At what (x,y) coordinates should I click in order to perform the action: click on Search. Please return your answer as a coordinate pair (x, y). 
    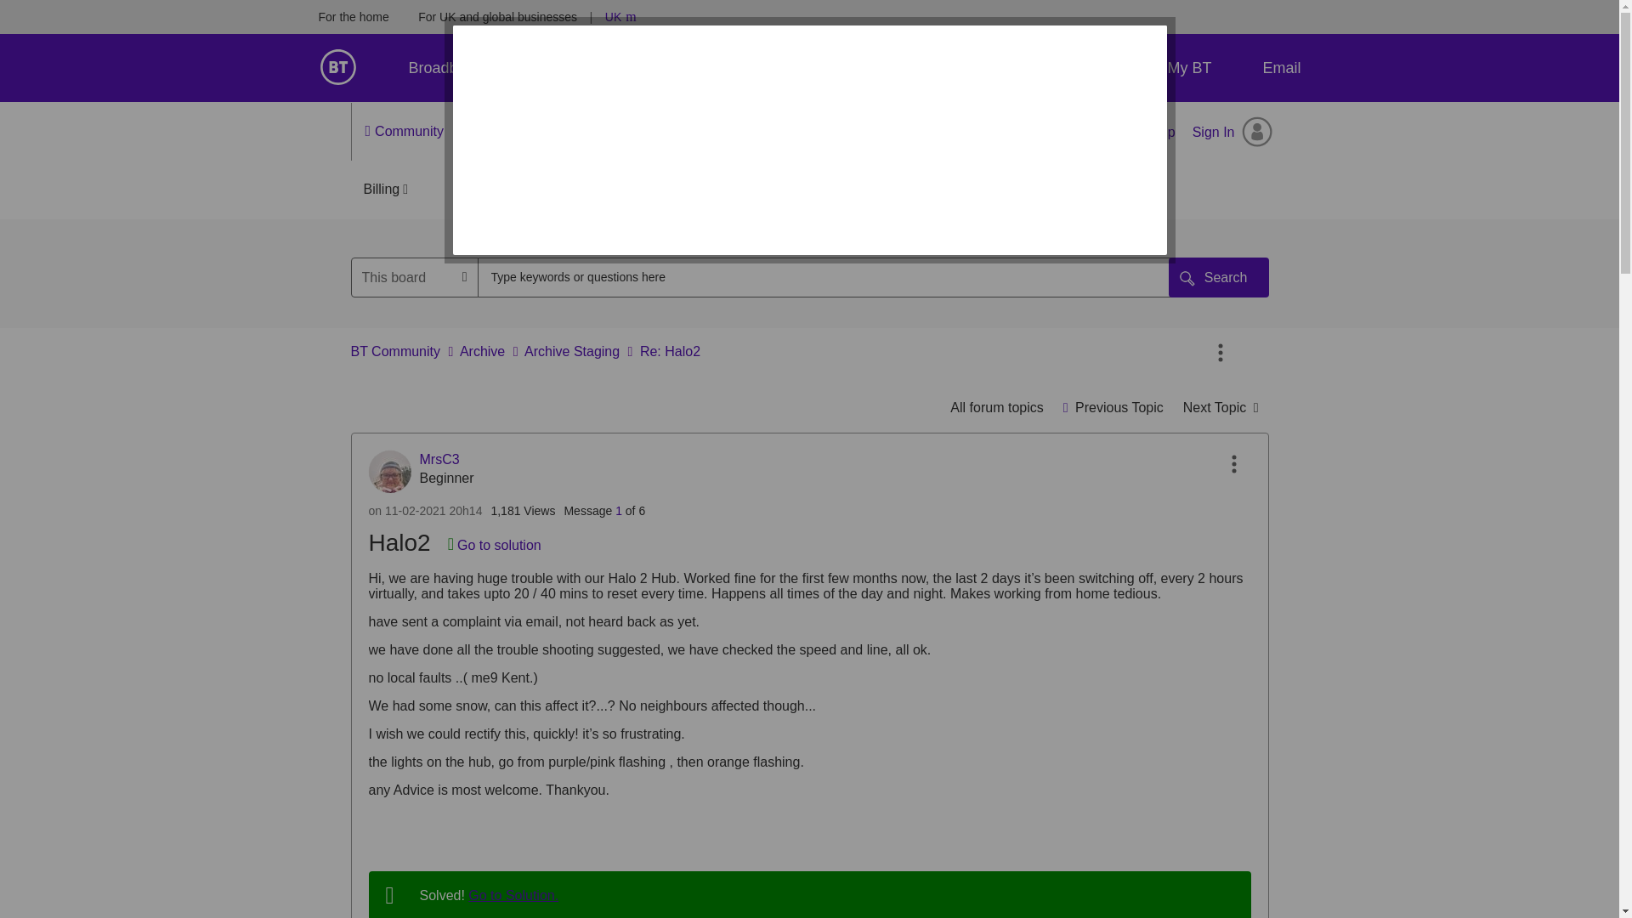
    Looking at the image, I should click on (1219, 277).